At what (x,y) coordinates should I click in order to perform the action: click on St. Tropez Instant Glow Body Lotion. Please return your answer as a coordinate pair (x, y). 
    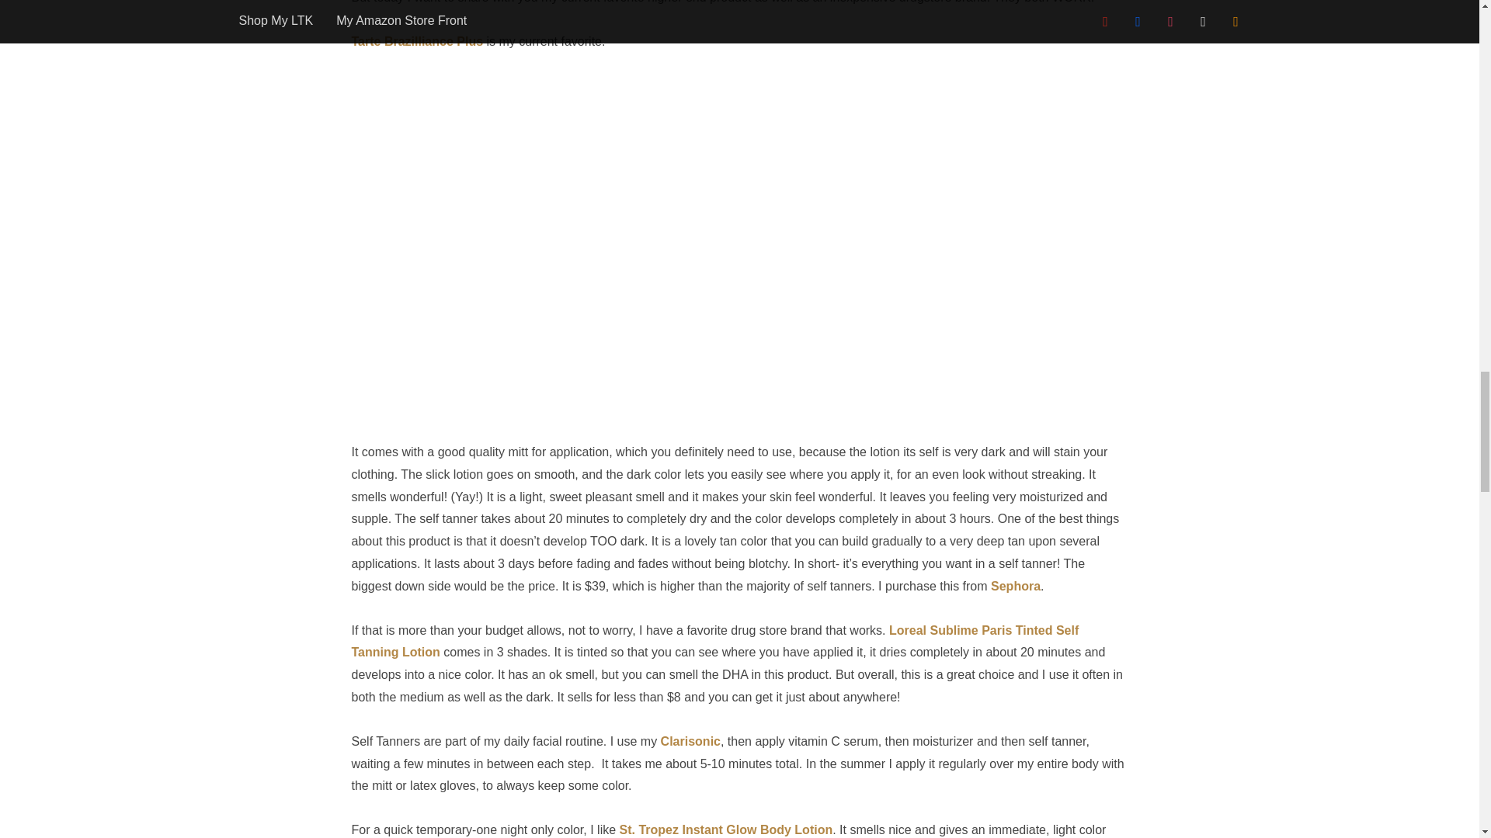
    Looking at the image, I should click on (727, 829).